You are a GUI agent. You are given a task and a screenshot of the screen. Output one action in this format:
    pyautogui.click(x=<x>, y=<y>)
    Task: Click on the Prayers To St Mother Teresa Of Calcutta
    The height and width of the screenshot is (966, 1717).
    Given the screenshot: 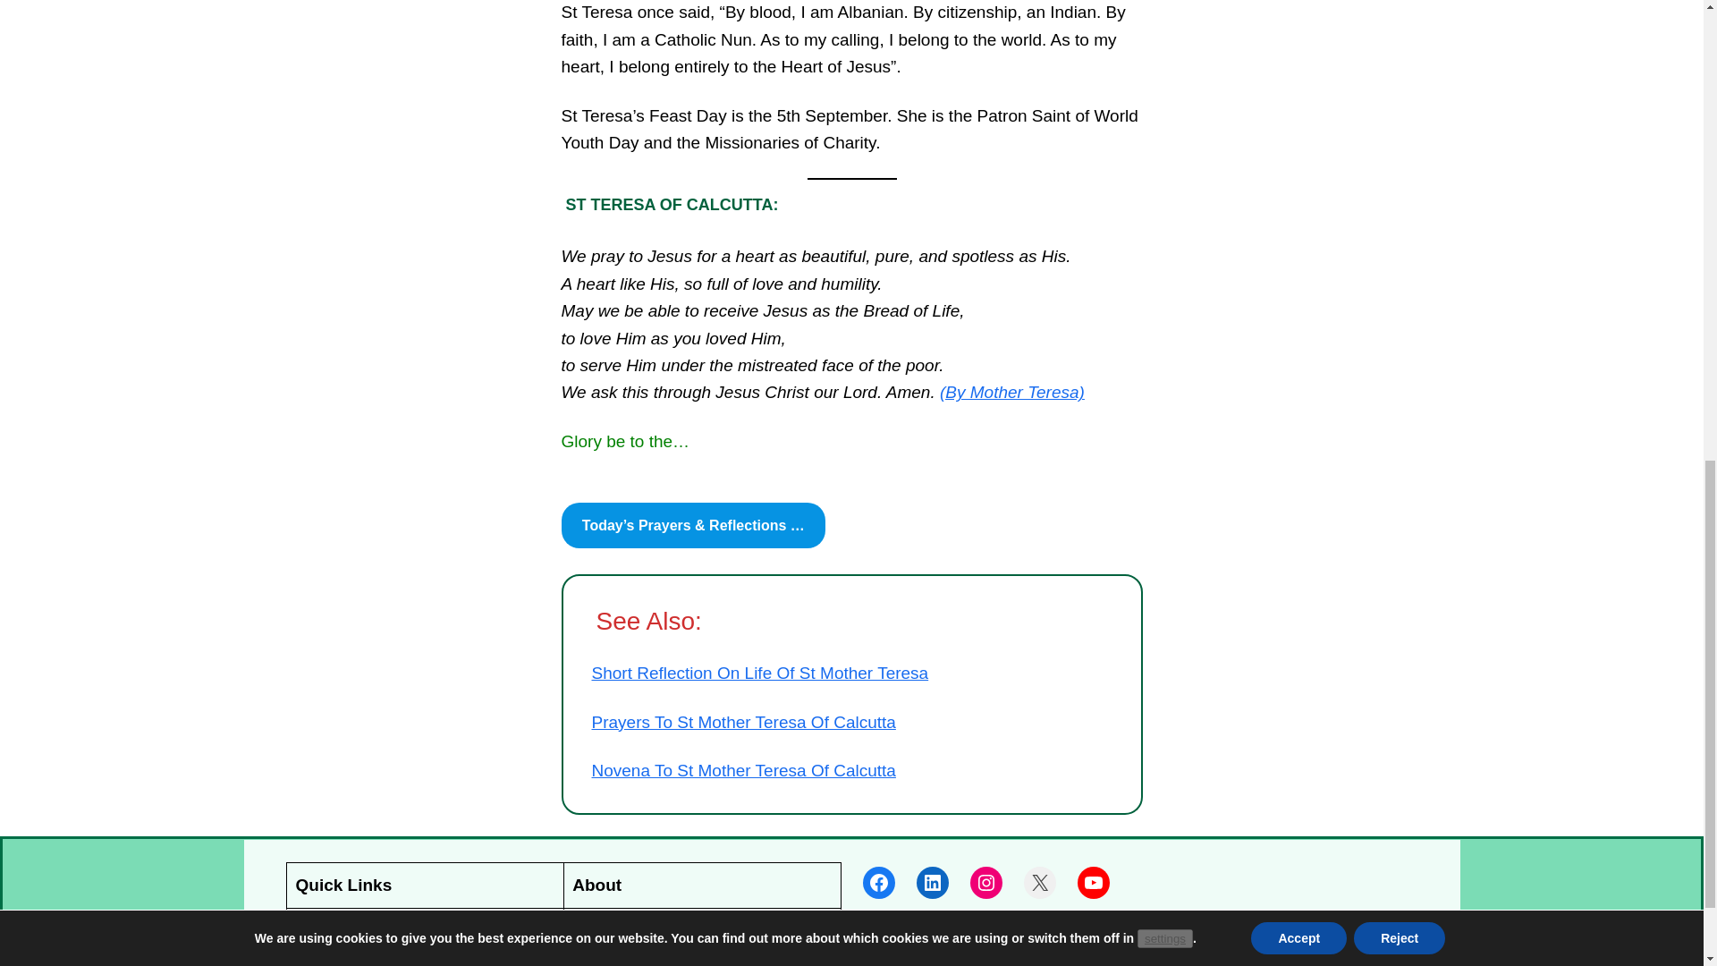 What is the action you would take?
    pyautogui.click(x=744, y=721)
    